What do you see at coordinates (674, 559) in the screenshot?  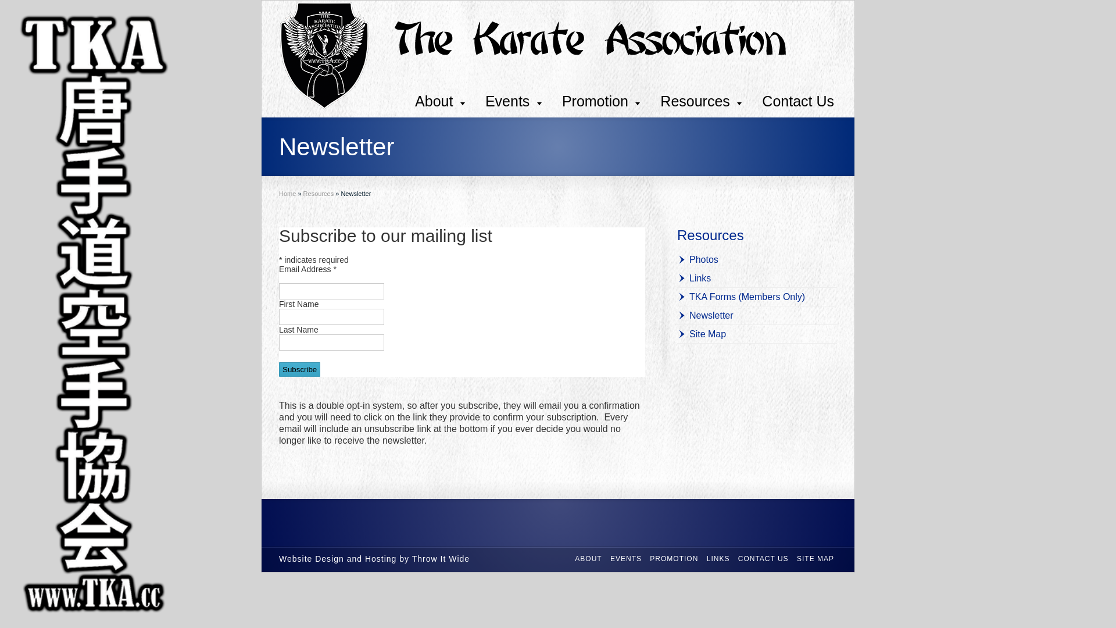 I see `PROMOTION` at bounding box center [674, 559].